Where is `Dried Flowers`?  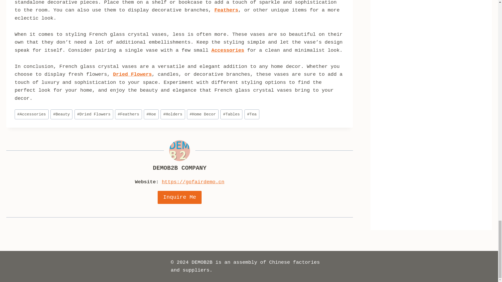 Dried Flowers is located at coordinates (94, 114).